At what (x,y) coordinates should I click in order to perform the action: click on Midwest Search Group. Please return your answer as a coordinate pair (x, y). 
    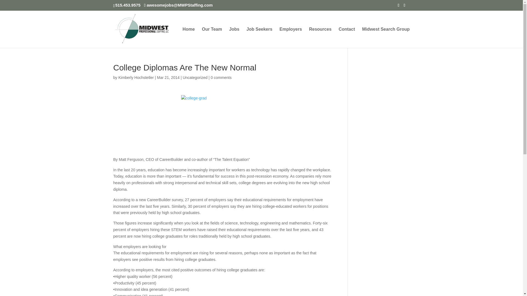
    Looking at the image, I should click on (386, 38).